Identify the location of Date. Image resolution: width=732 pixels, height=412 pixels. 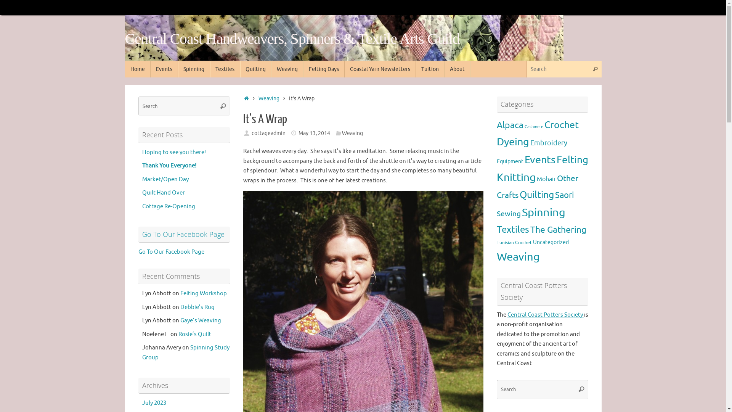
(294, 133).